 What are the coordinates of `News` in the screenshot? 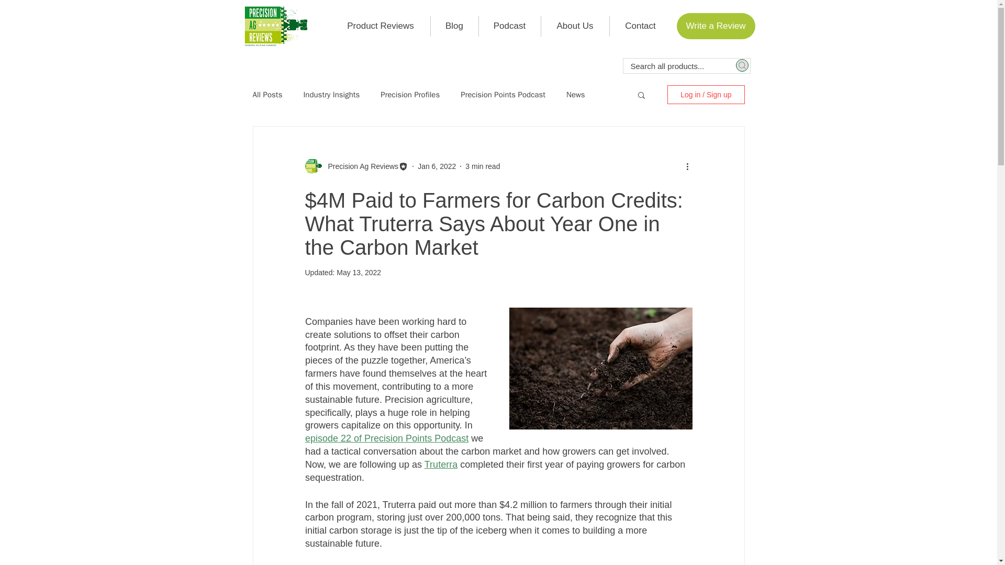 It's located at (576, 95).